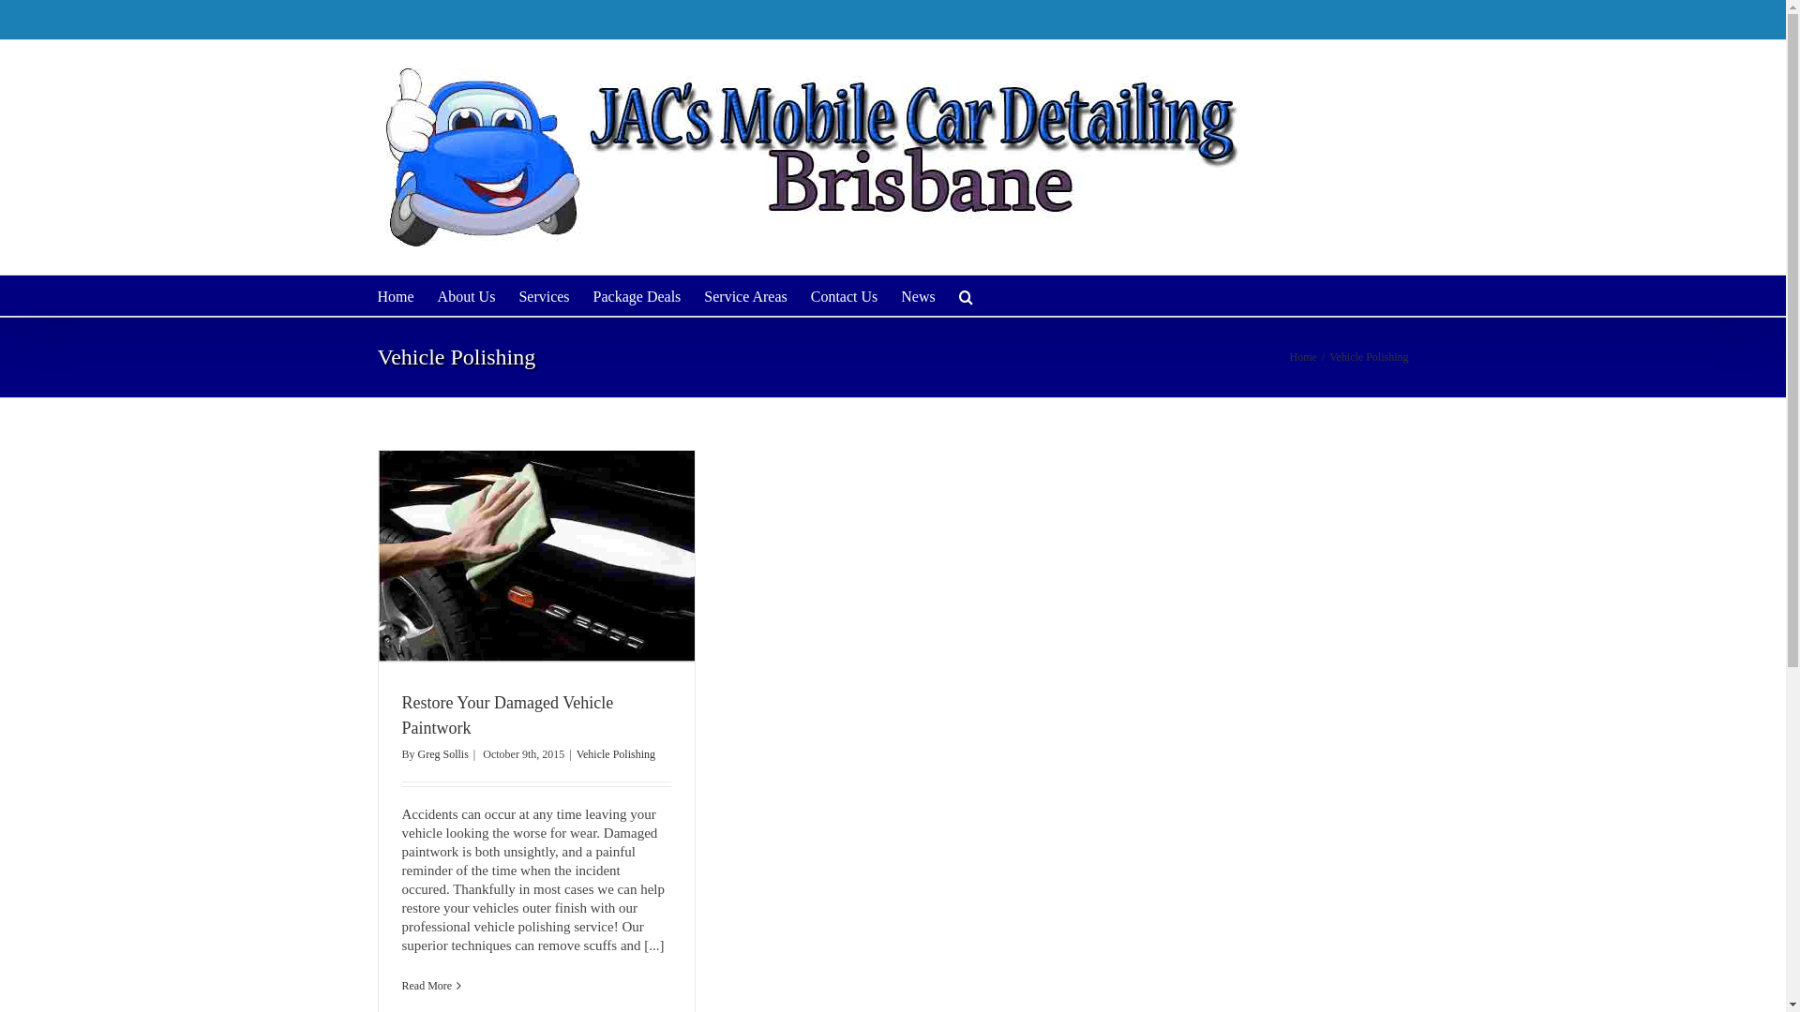 This screenshot has width=1800, height=1012. What do you see at coordinates (443, 754) in the screenshot?
I see `Greg Sollis` at bounding box center [443, 754].